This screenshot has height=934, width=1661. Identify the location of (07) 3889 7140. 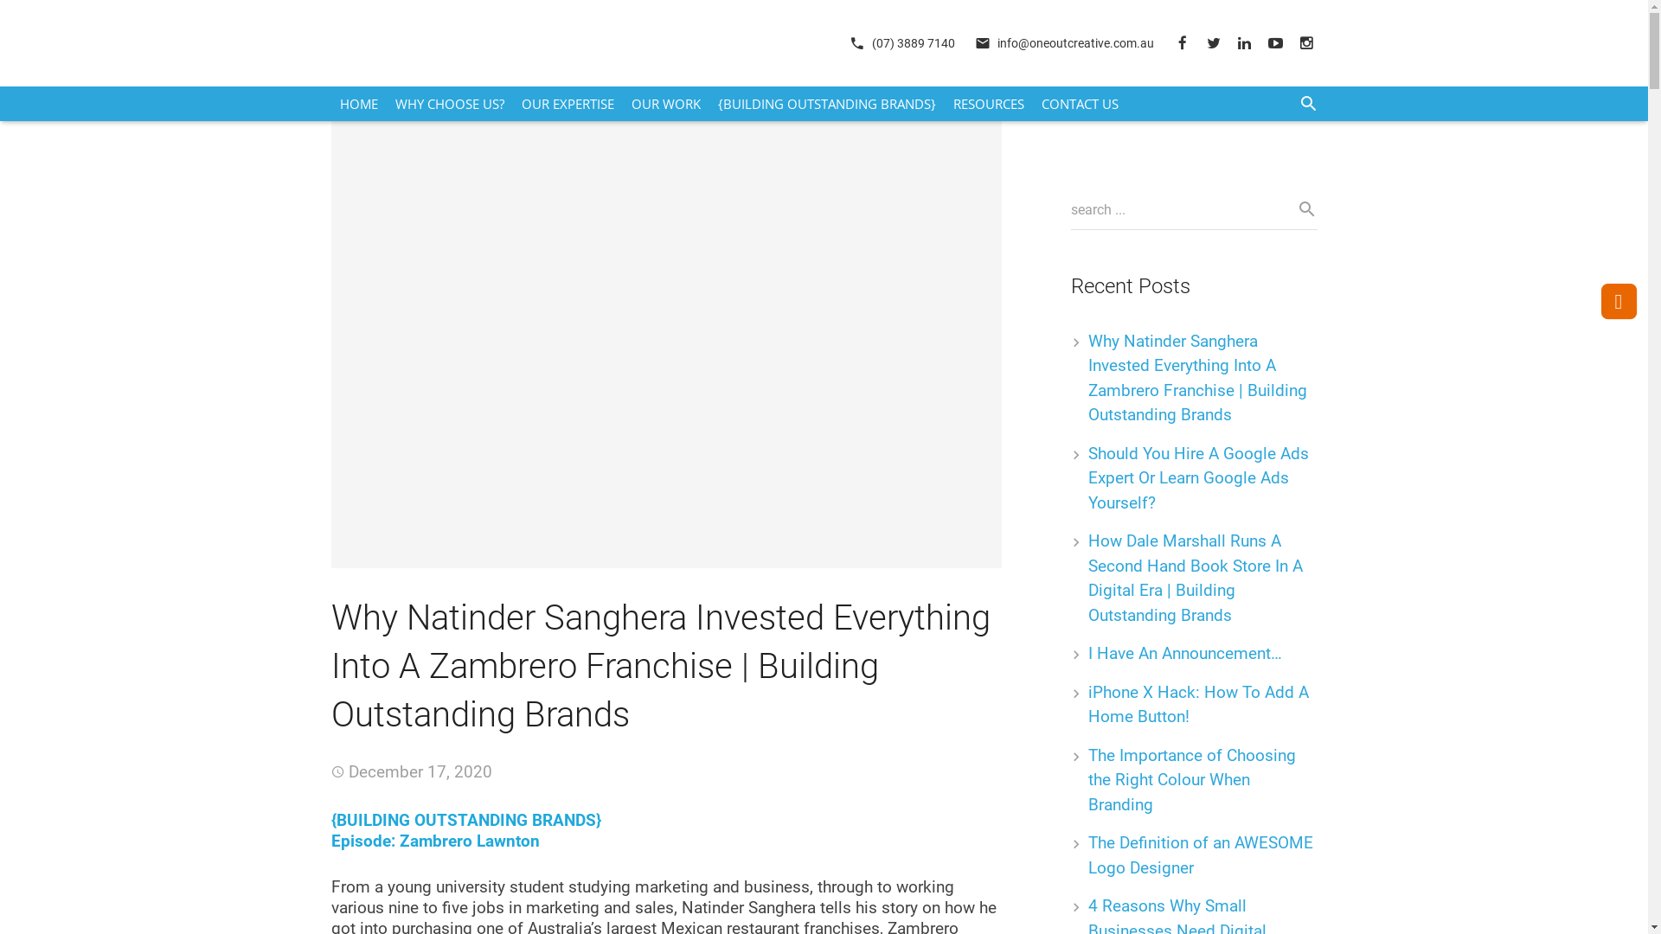
(914, 43).